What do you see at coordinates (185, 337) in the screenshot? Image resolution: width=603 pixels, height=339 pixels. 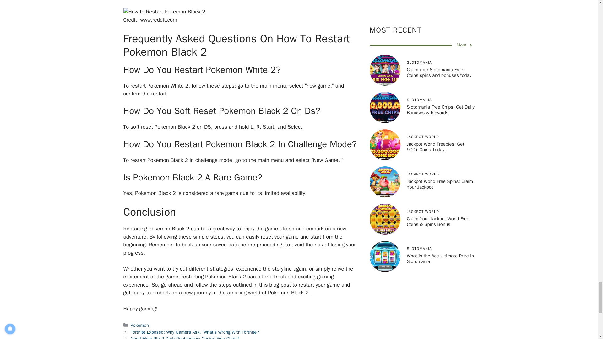 I see `Need More Play? Grab Doubledown Casino Free Chips!` at bounding box center [185, 337].